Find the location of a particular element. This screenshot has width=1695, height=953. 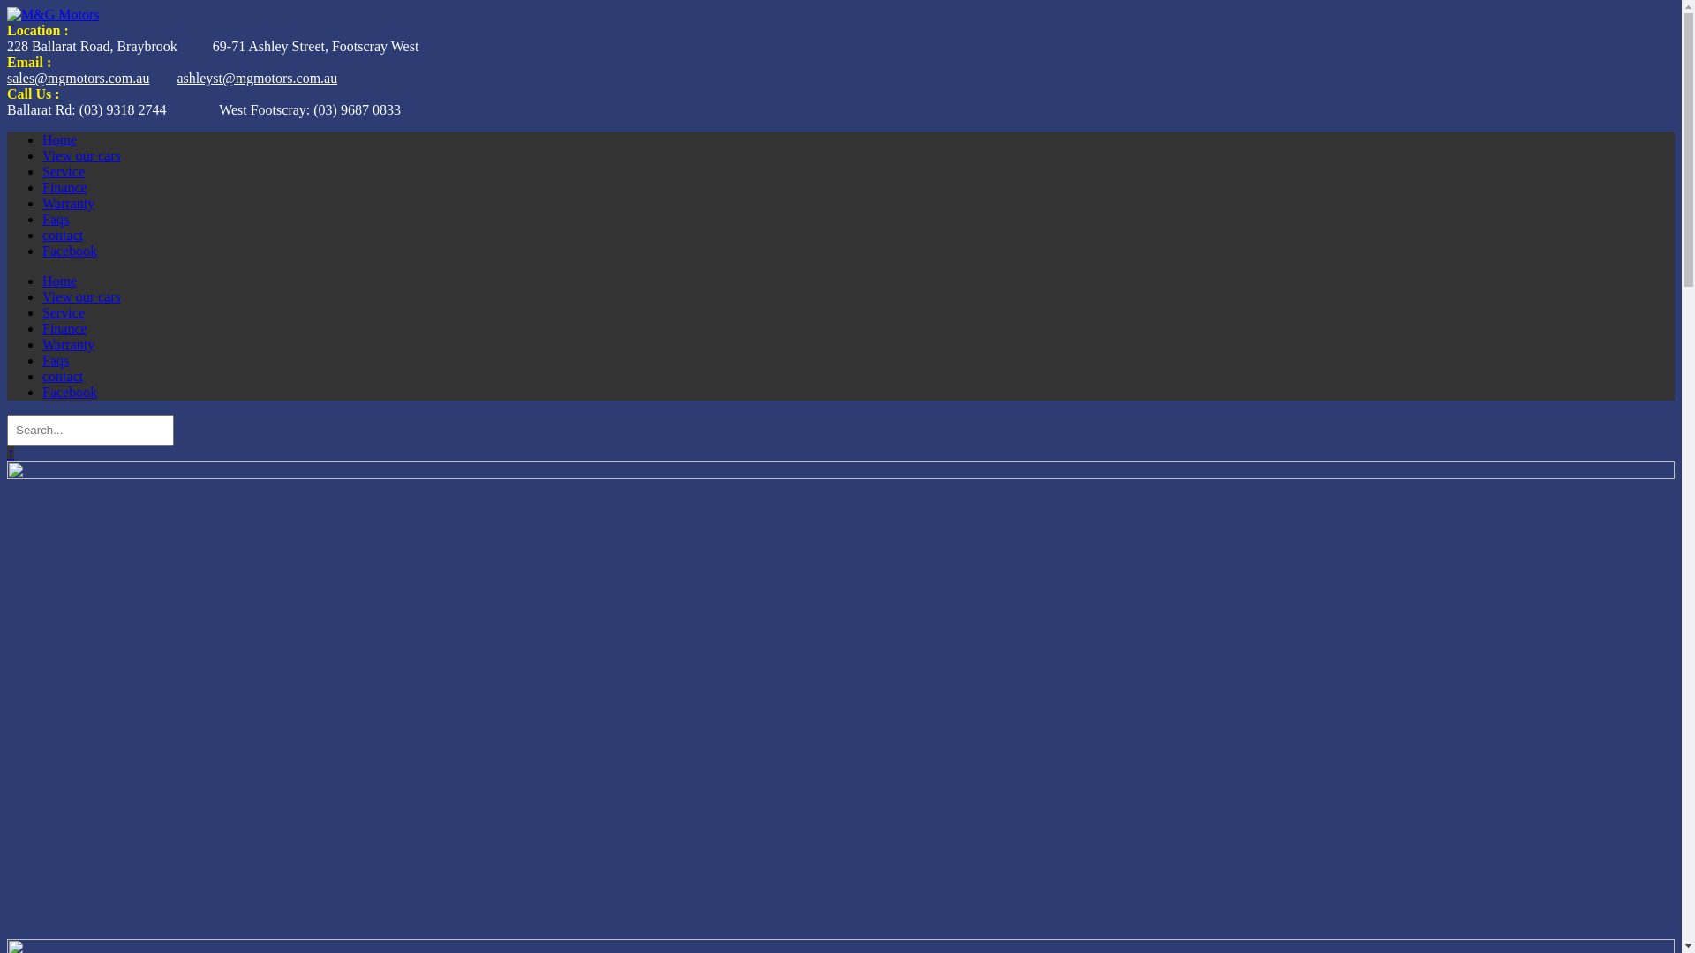

Facebook is located at coordinates (70, 392).